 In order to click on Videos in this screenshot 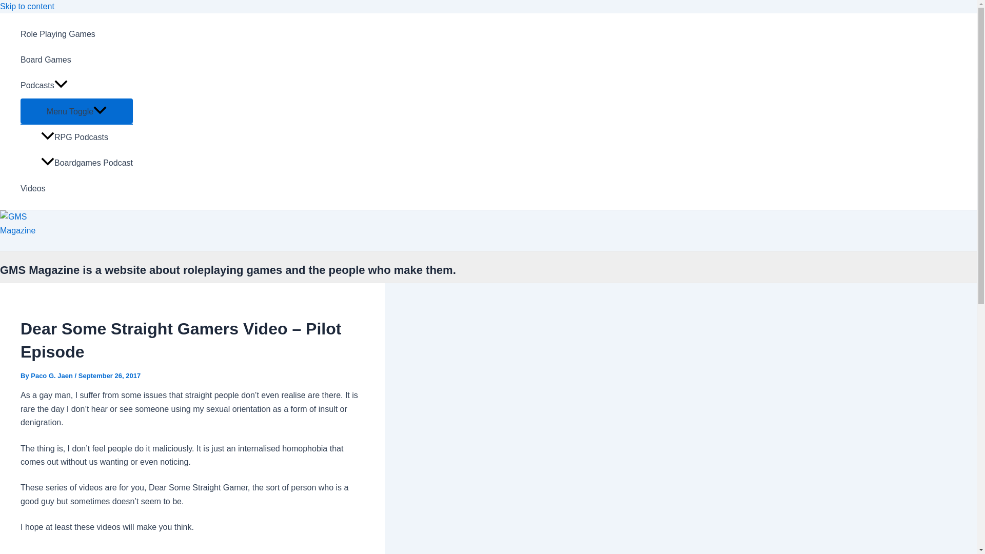, I will do `click(77, 189)`.